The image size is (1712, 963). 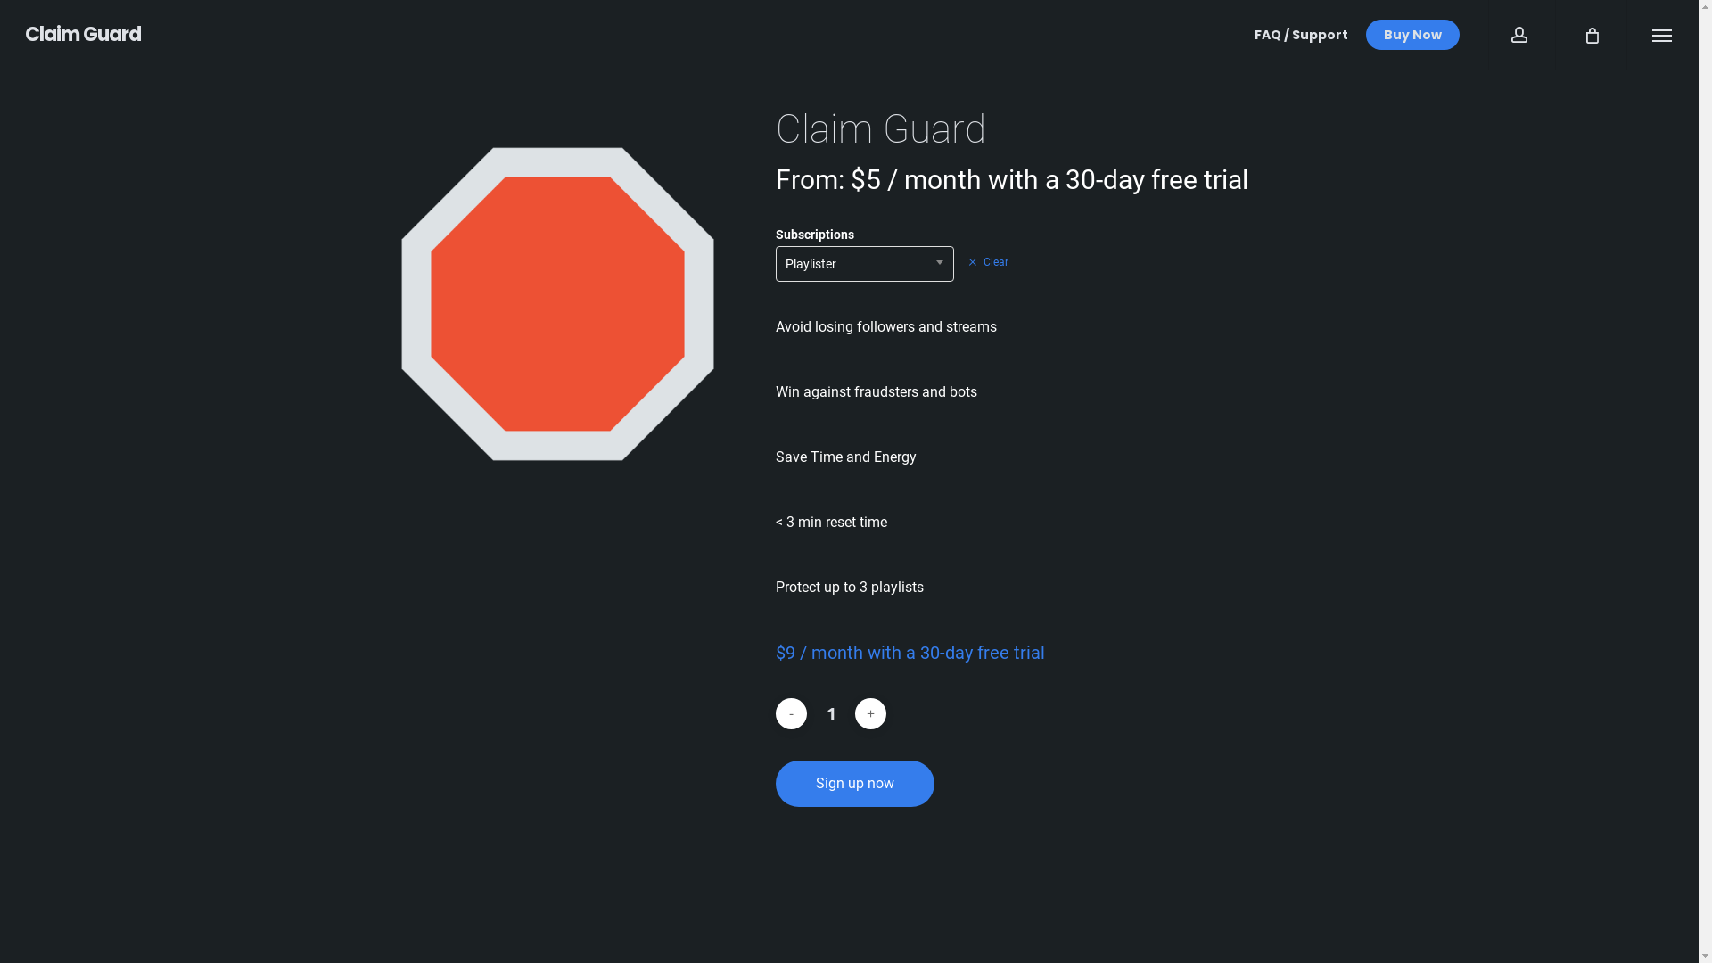 I want to click on account, so click(x=1521, y=34).